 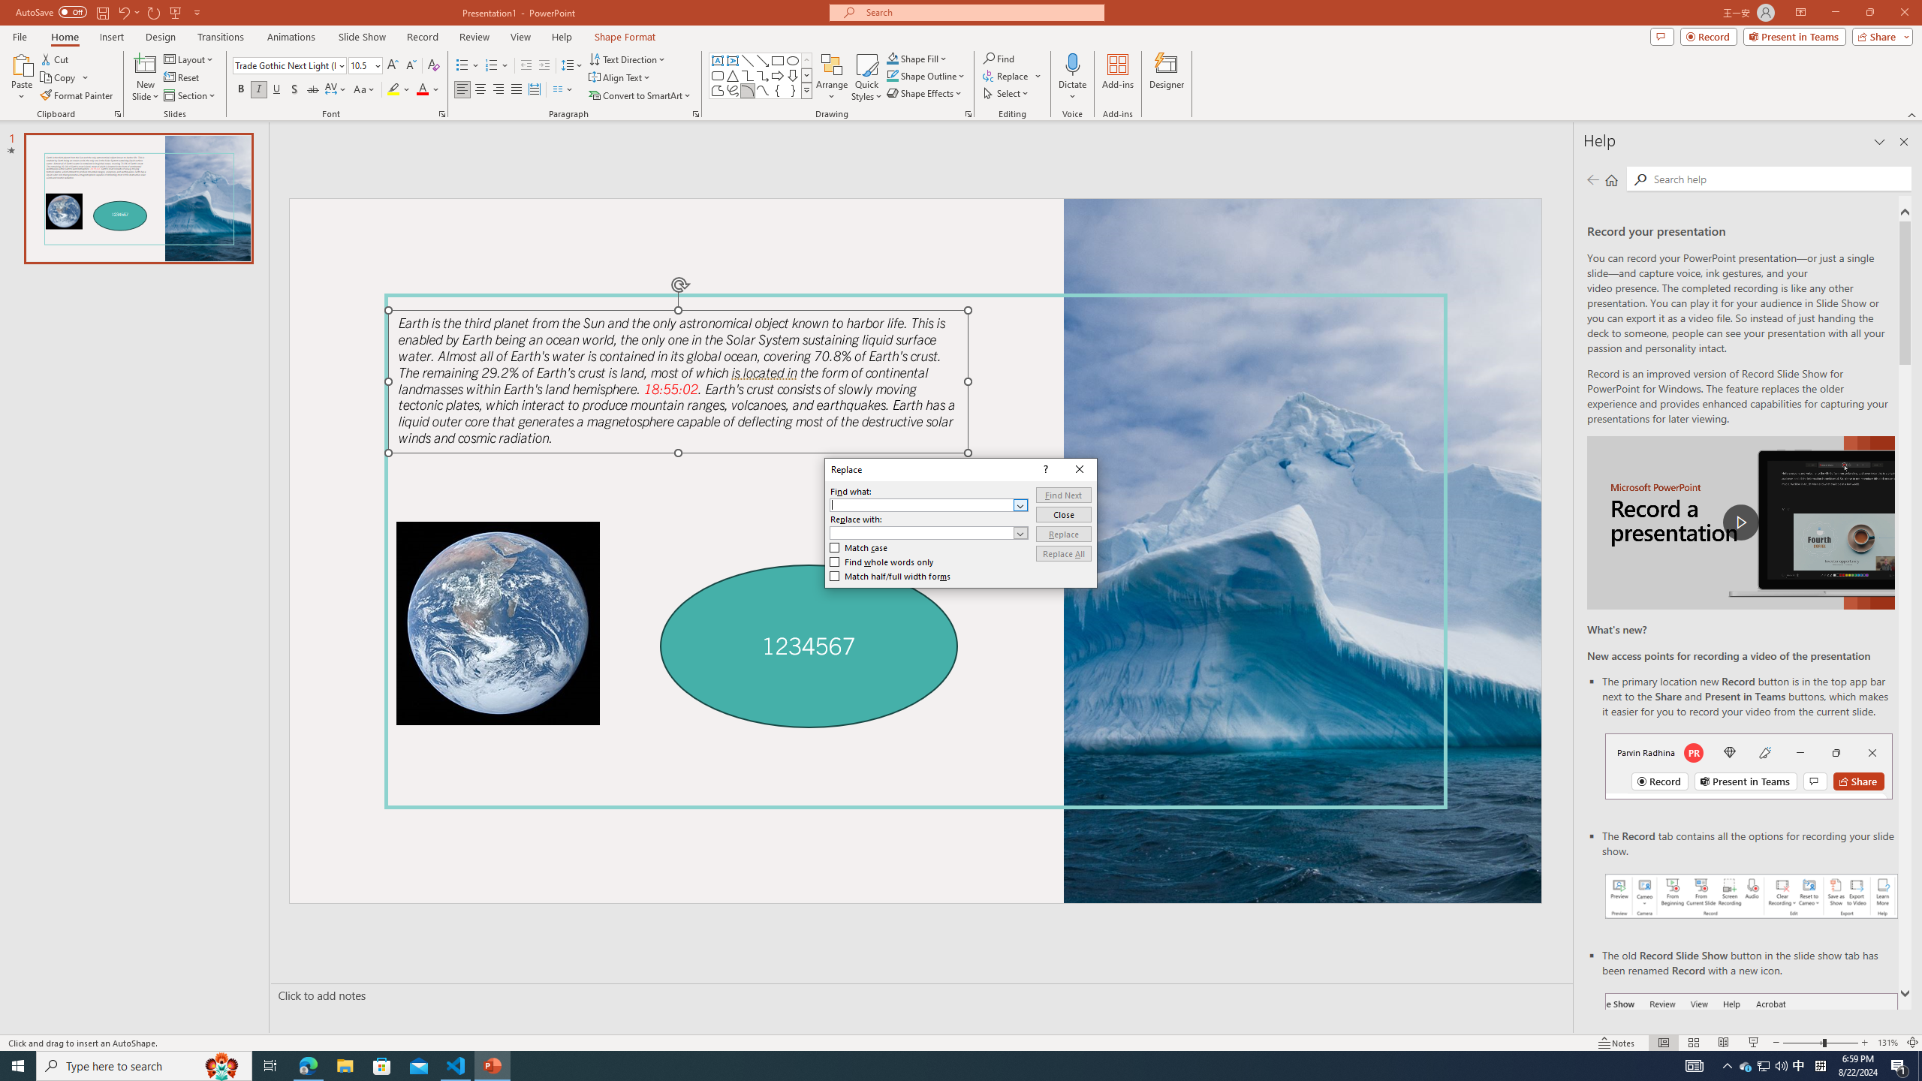 I want to click on Right Brace, so click(x=313, y=90).